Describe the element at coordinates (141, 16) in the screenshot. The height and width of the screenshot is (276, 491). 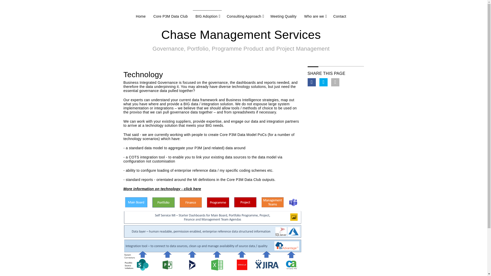
I see `Home` at that location.